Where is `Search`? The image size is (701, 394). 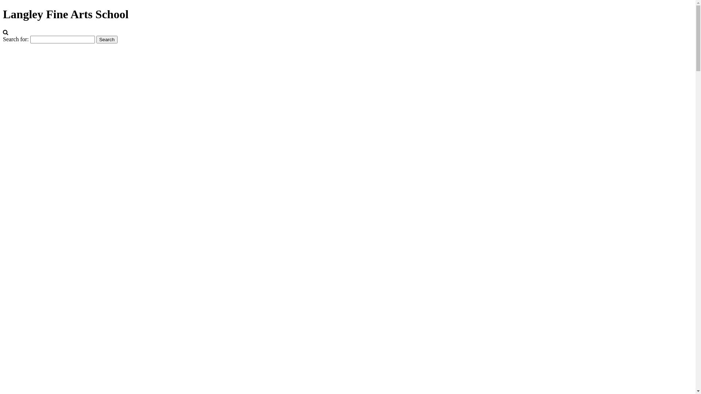 Search is located at coordinates (107, 39).